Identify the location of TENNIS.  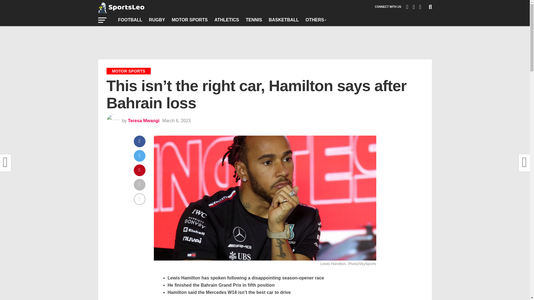
(254, 20).